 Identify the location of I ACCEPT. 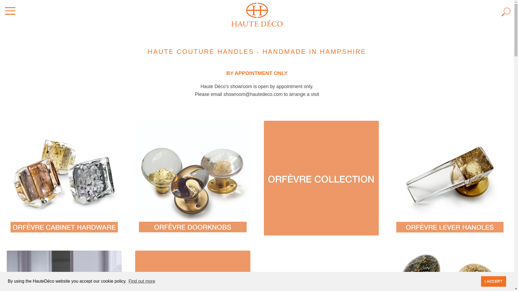
(494, 281).